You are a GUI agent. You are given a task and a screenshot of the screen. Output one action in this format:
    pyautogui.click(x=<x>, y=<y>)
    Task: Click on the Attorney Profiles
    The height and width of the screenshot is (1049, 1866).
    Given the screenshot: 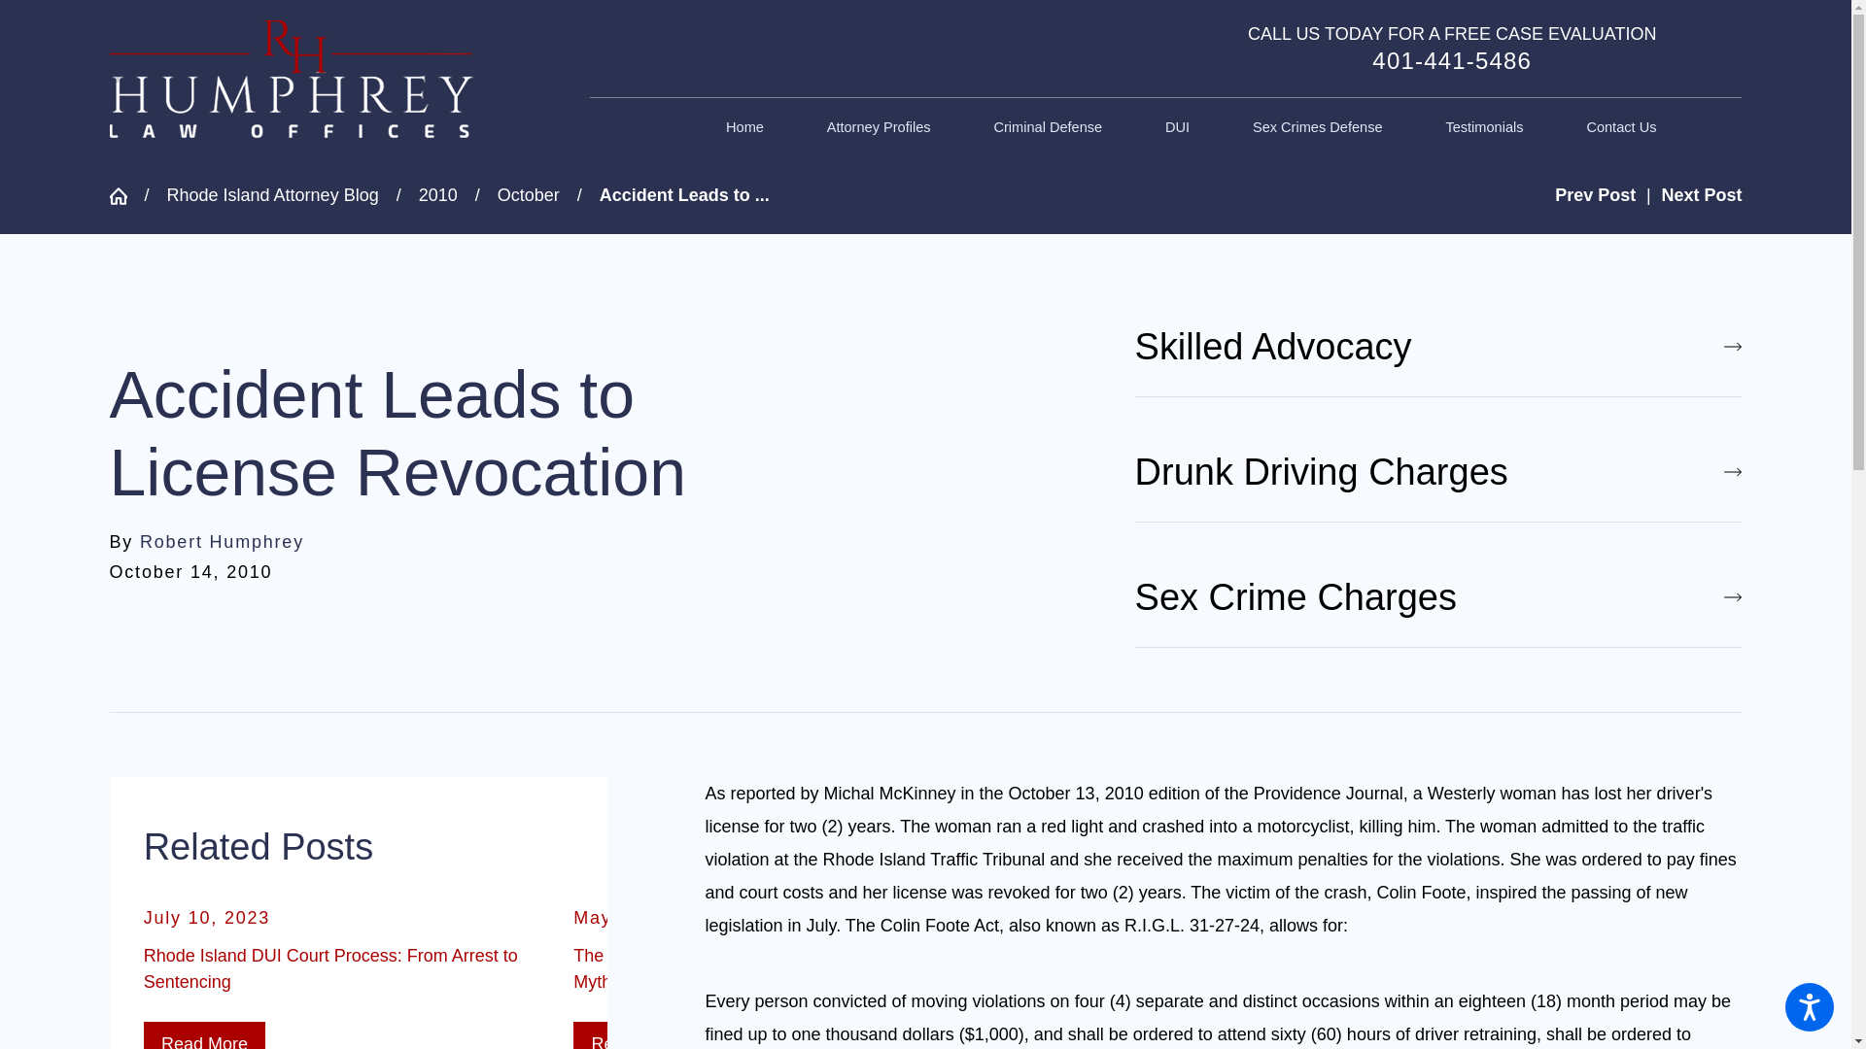 What is the action you would take?
    pyautogui.click(x=879, y=128)
    